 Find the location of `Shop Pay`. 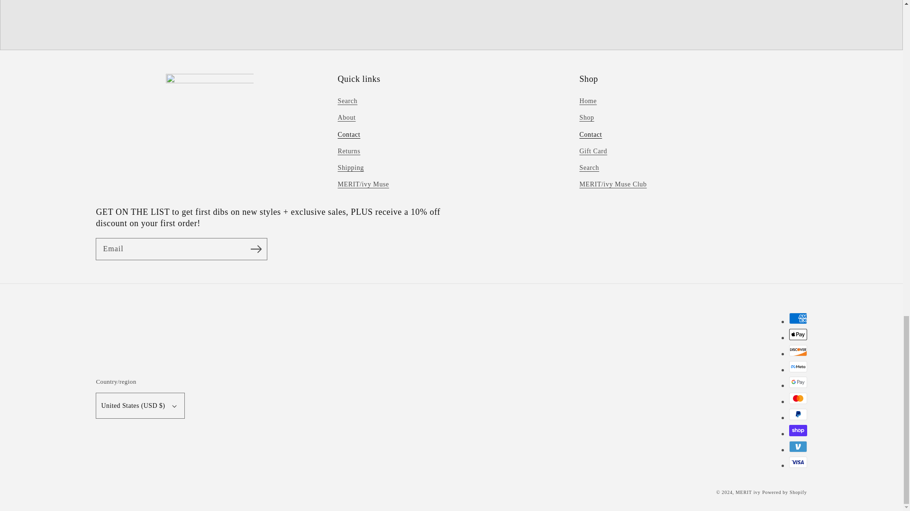

Shop Pay is located at coordinates (797, 431).